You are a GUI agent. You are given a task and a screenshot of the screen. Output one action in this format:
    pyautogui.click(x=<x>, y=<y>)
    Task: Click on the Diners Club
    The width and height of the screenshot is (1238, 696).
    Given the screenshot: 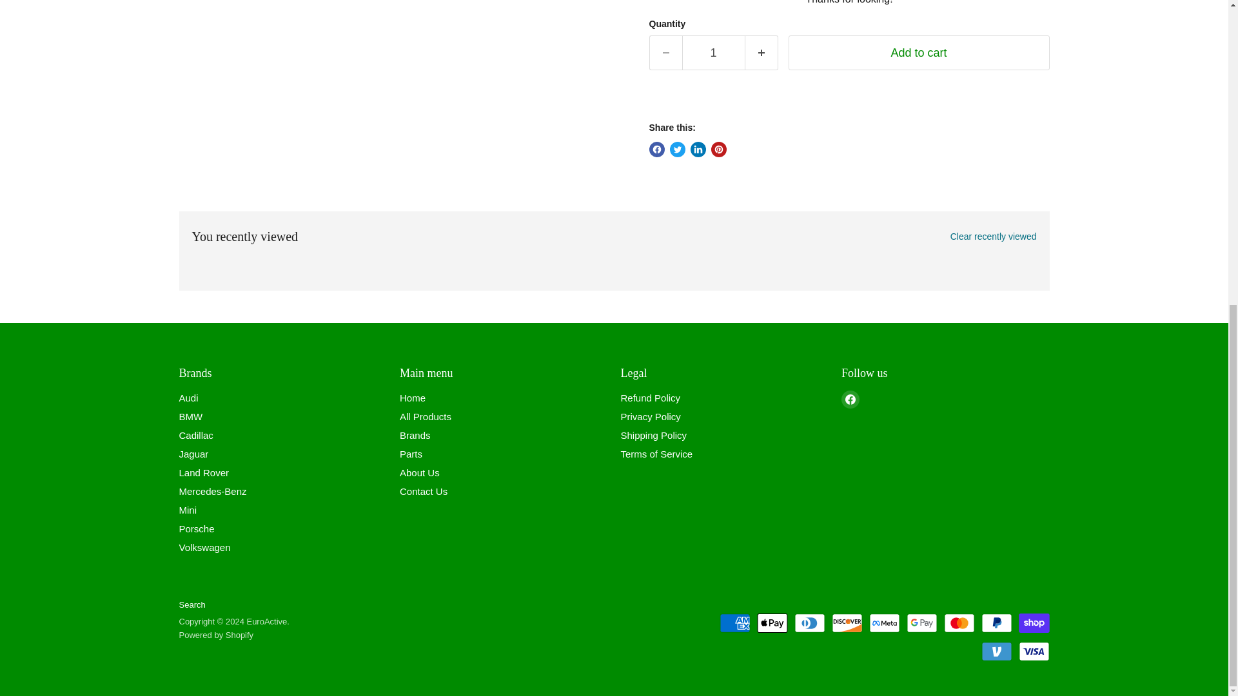 What is the action you would take?
    pyautogui.click(x=810, y=623)
    